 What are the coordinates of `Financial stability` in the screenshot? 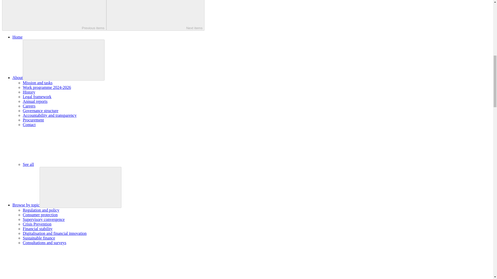 It's located at (38, 229).